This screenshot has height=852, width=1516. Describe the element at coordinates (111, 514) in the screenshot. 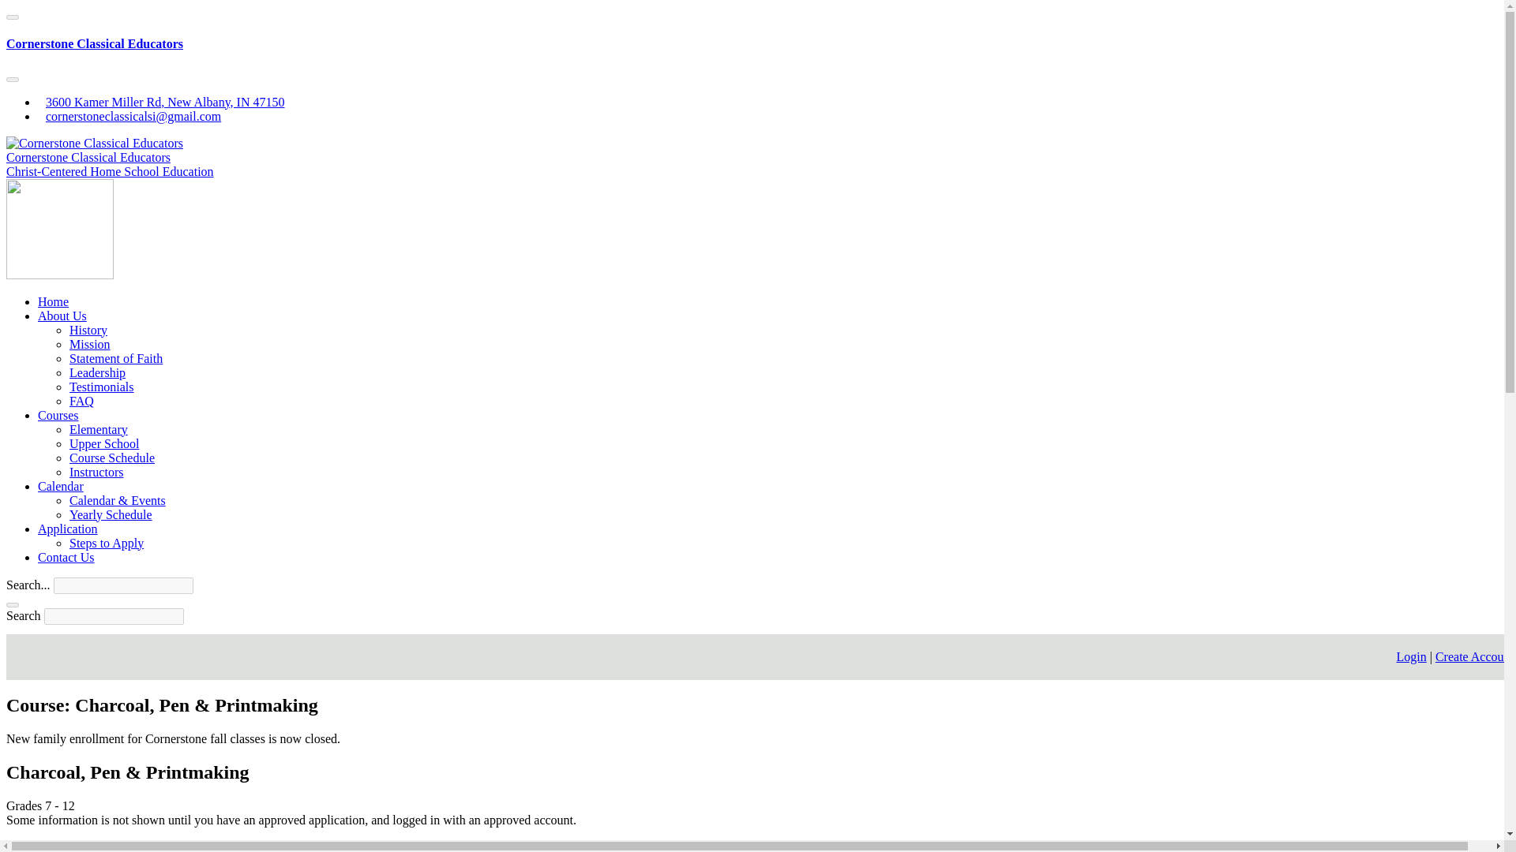

I see `Yearly Schedule` at that location.